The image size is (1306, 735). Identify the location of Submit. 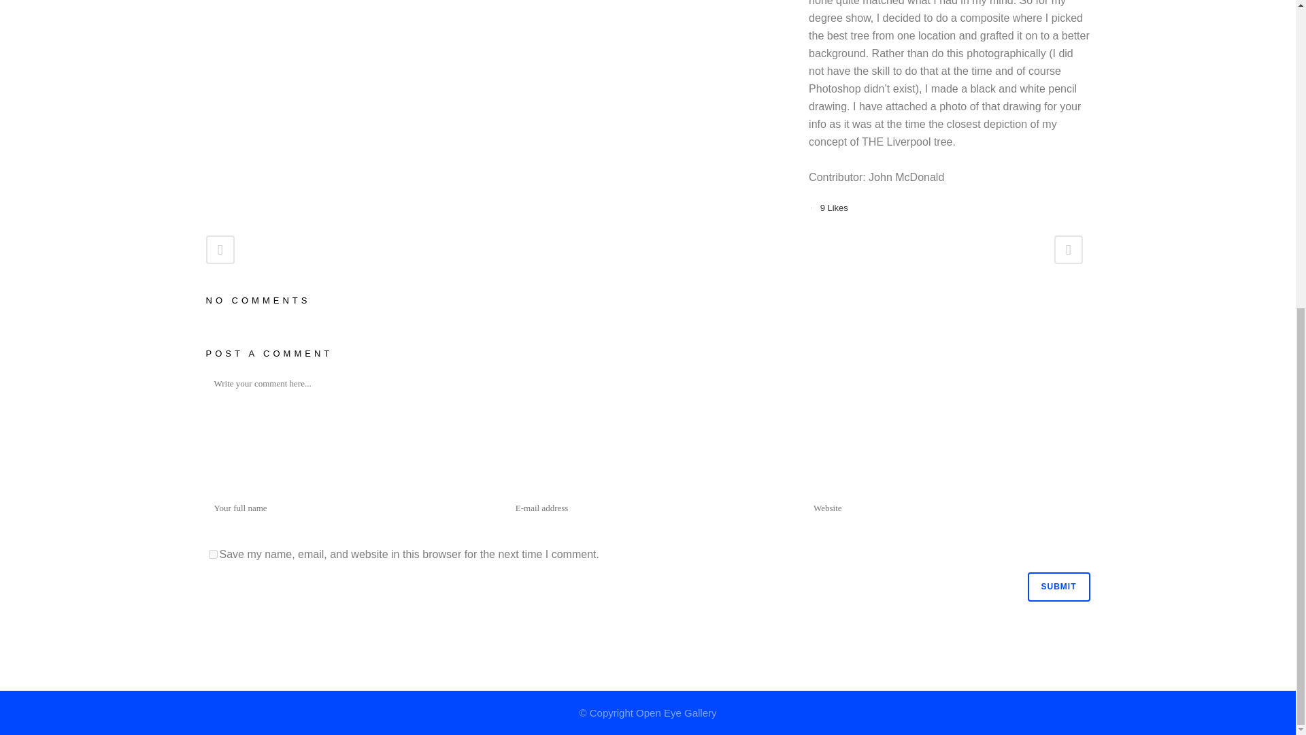
(1058, 587).